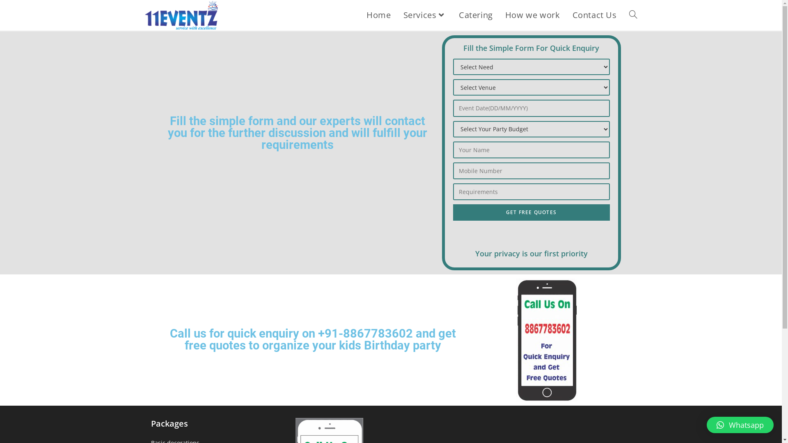 The image size is (788, 443). What do you see at coordinates (740, 425) in the screenshot?
I see `Whatsapp` at bounding box center [740, 425].